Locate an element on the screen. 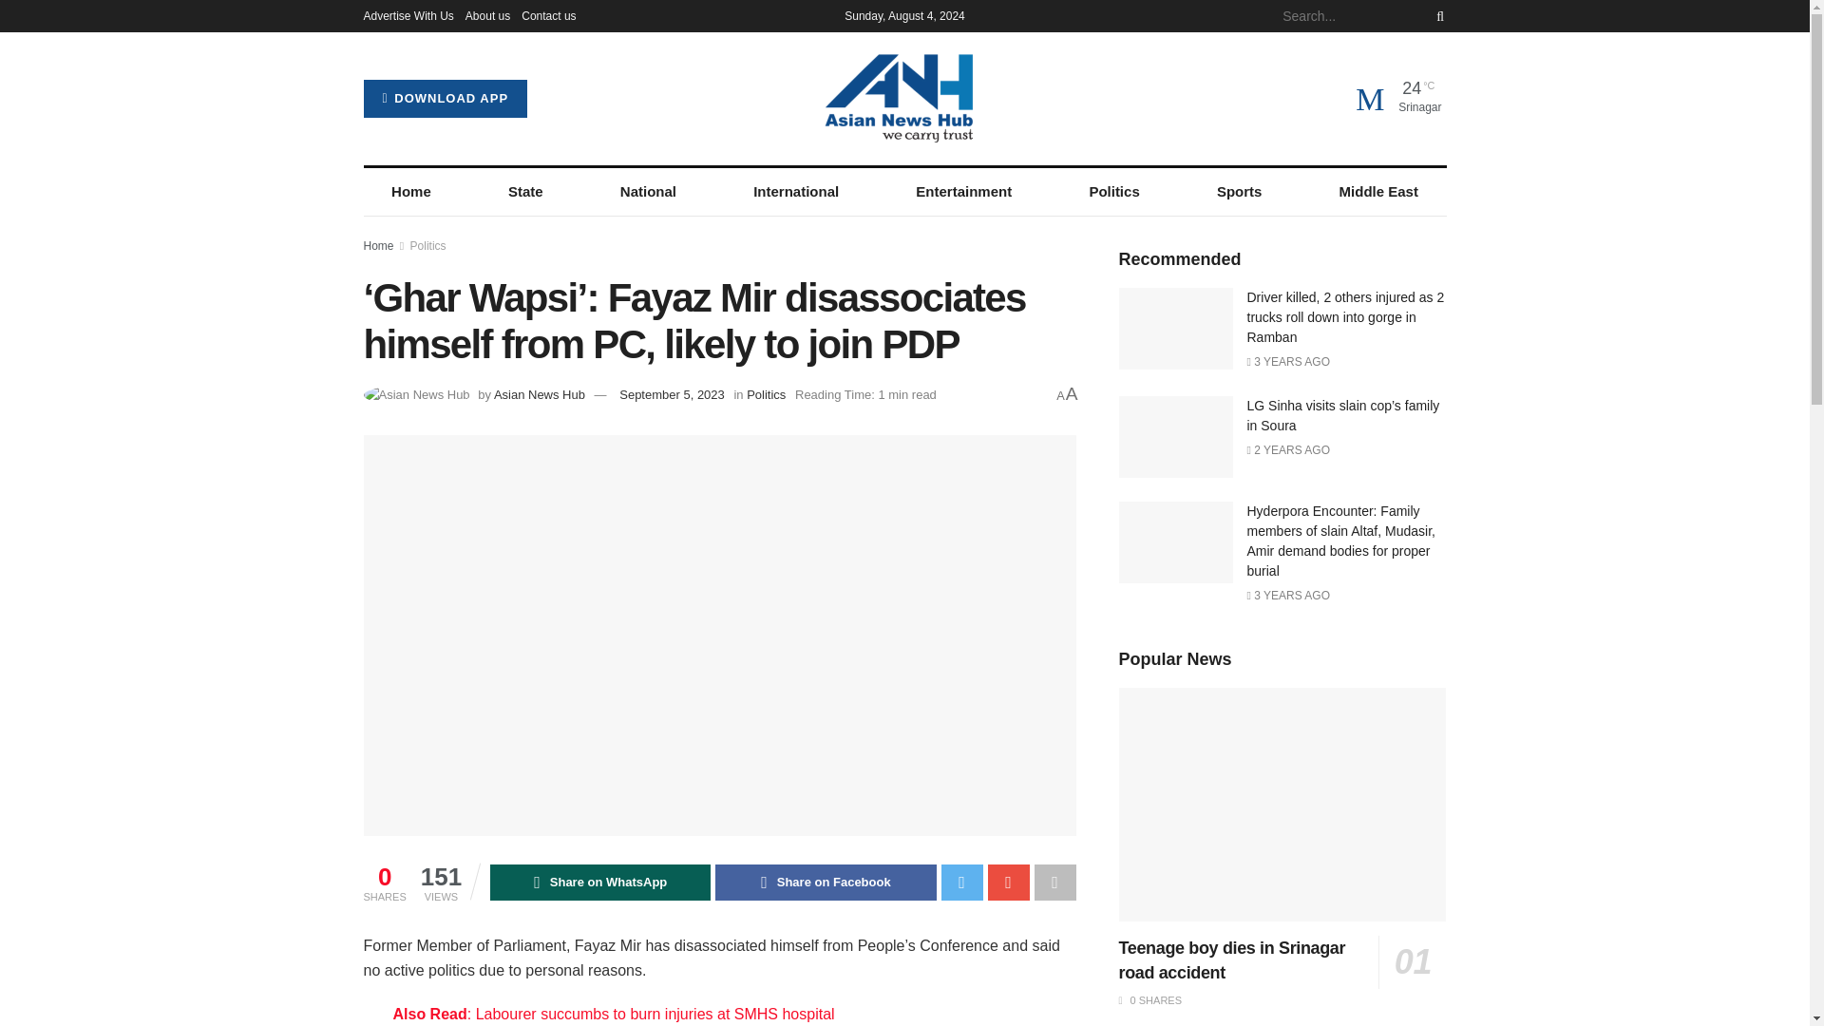 The height and width of the screenshot is (1026, 1824). About us is located at coordinates (487, 15).